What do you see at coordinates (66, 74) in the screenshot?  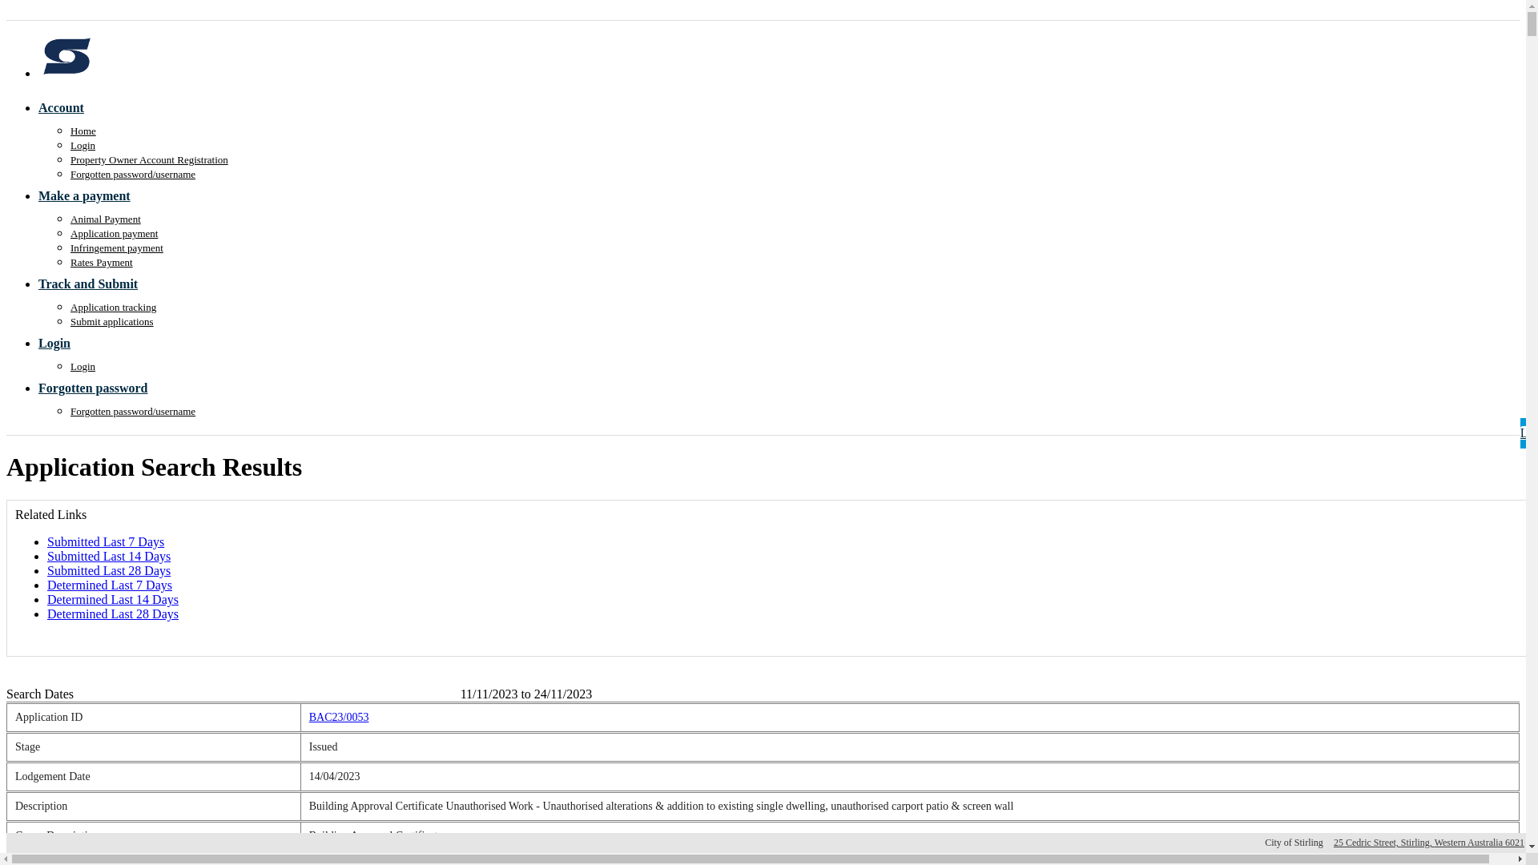 I see `Go to City of Stirling Home Page` at bounding box center [66, 74].